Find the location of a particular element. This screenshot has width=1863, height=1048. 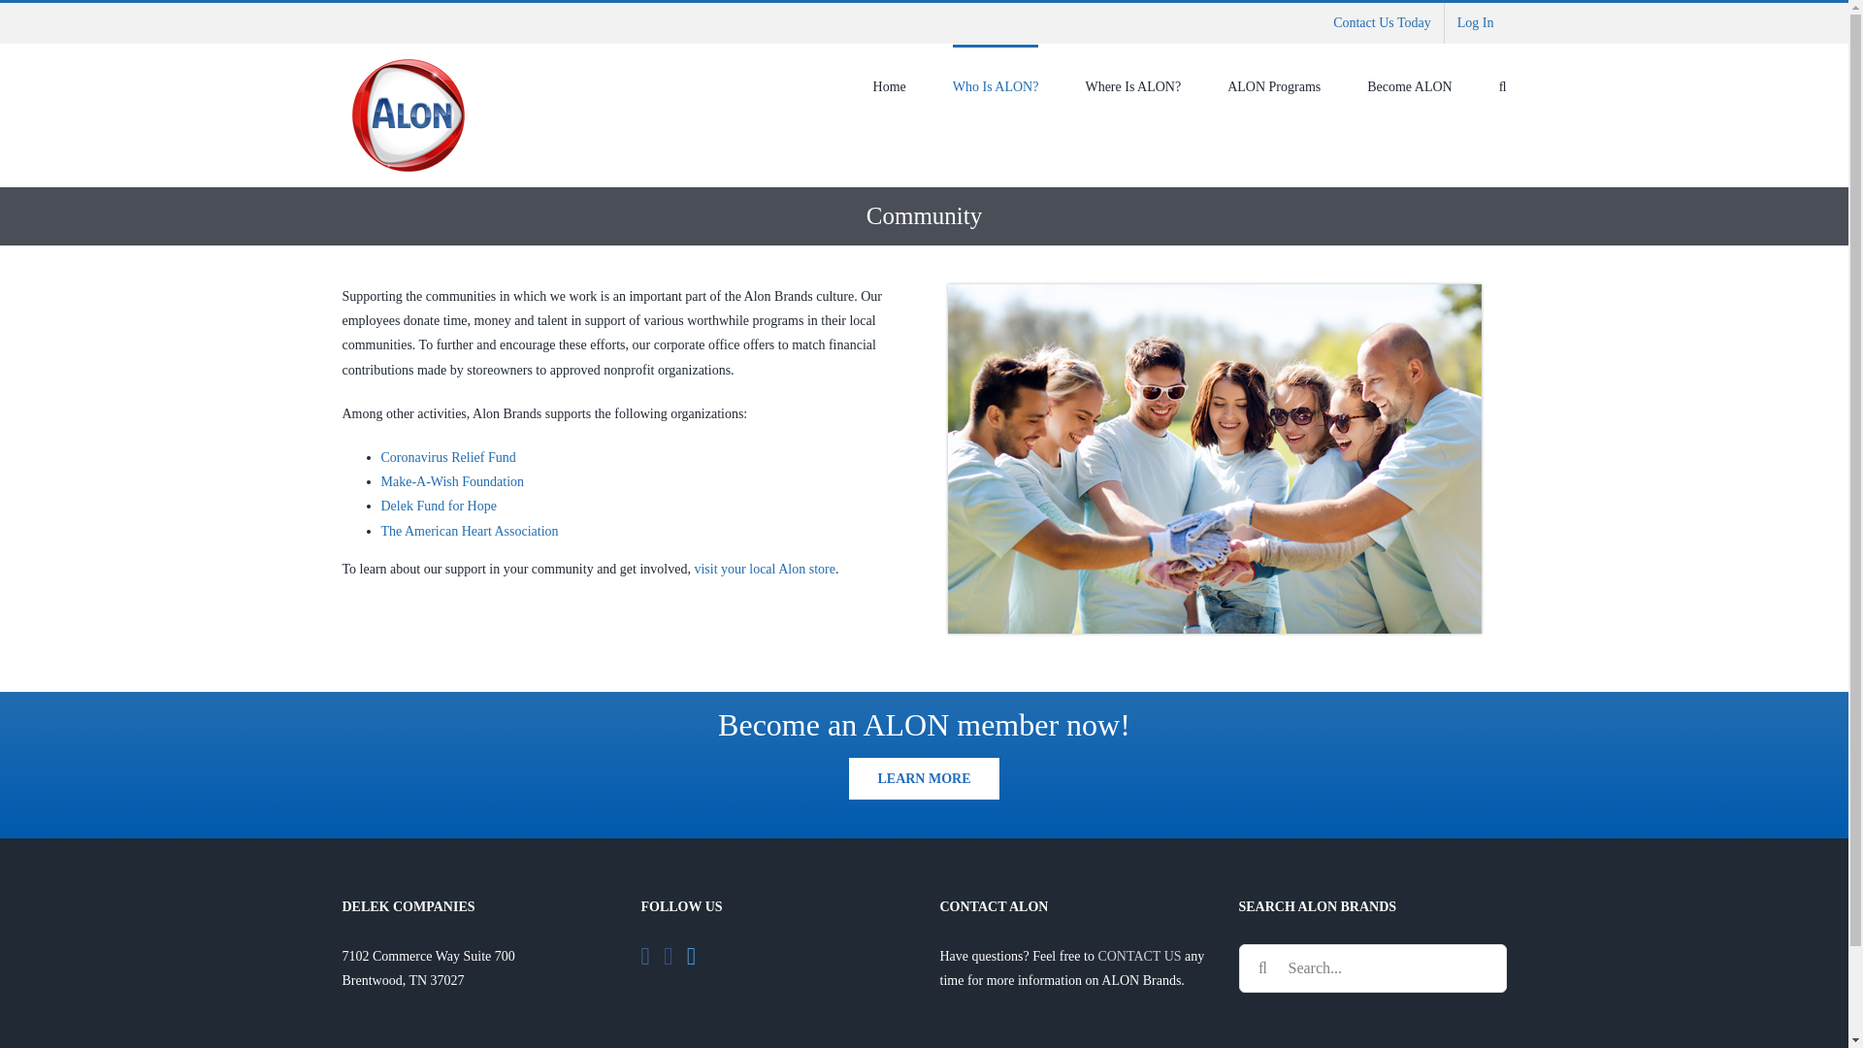

Who Is ALON? is located at coordinates (996, 85).